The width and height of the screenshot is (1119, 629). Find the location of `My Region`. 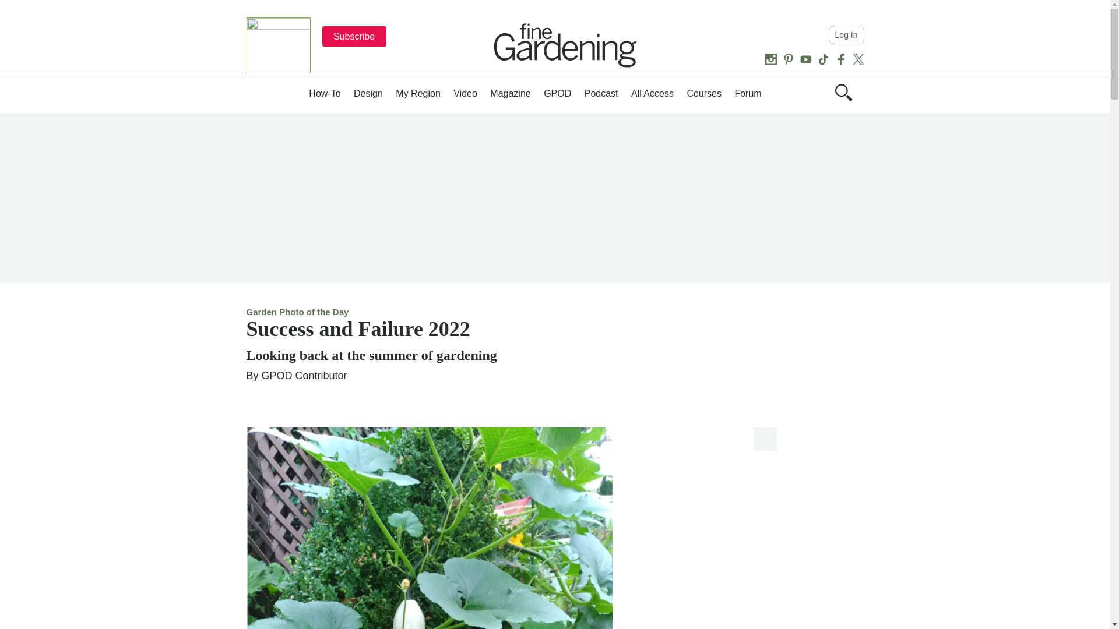

My Region is located at coordinates (417, 93).